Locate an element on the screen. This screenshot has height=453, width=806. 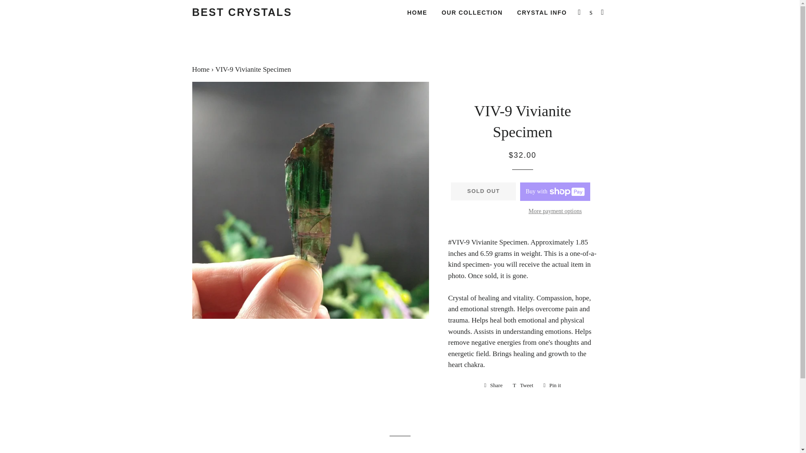
HOME is located at coordinates (483, 191).